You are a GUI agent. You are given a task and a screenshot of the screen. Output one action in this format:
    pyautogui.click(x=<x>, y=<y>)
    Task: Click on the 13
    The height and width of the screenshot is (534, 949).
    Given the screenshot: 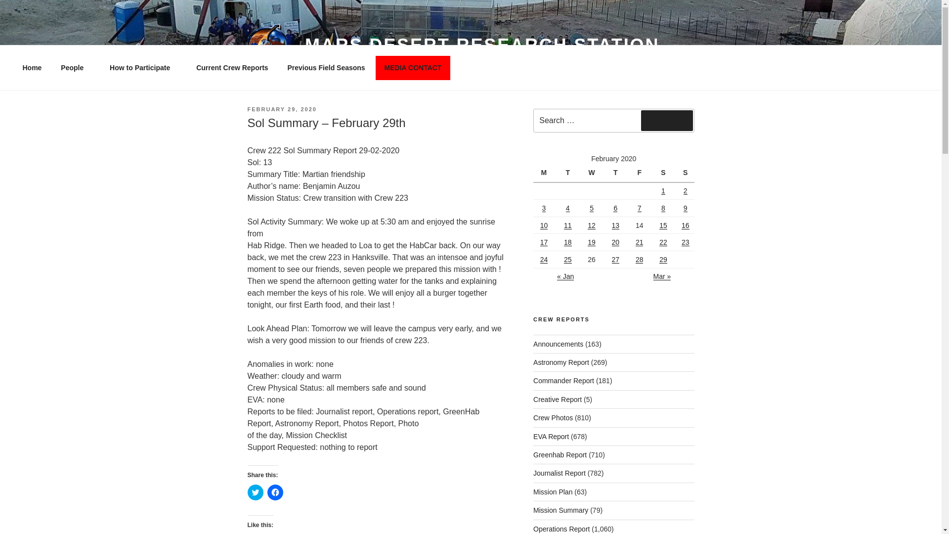 What is the action you would take?
    pyautogui.click(x=616, y=225)
    